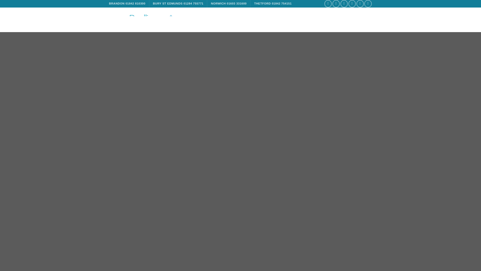 This screenshot has height=271, width=481. I want to click on Follow on Facebook, so click(328, 4).